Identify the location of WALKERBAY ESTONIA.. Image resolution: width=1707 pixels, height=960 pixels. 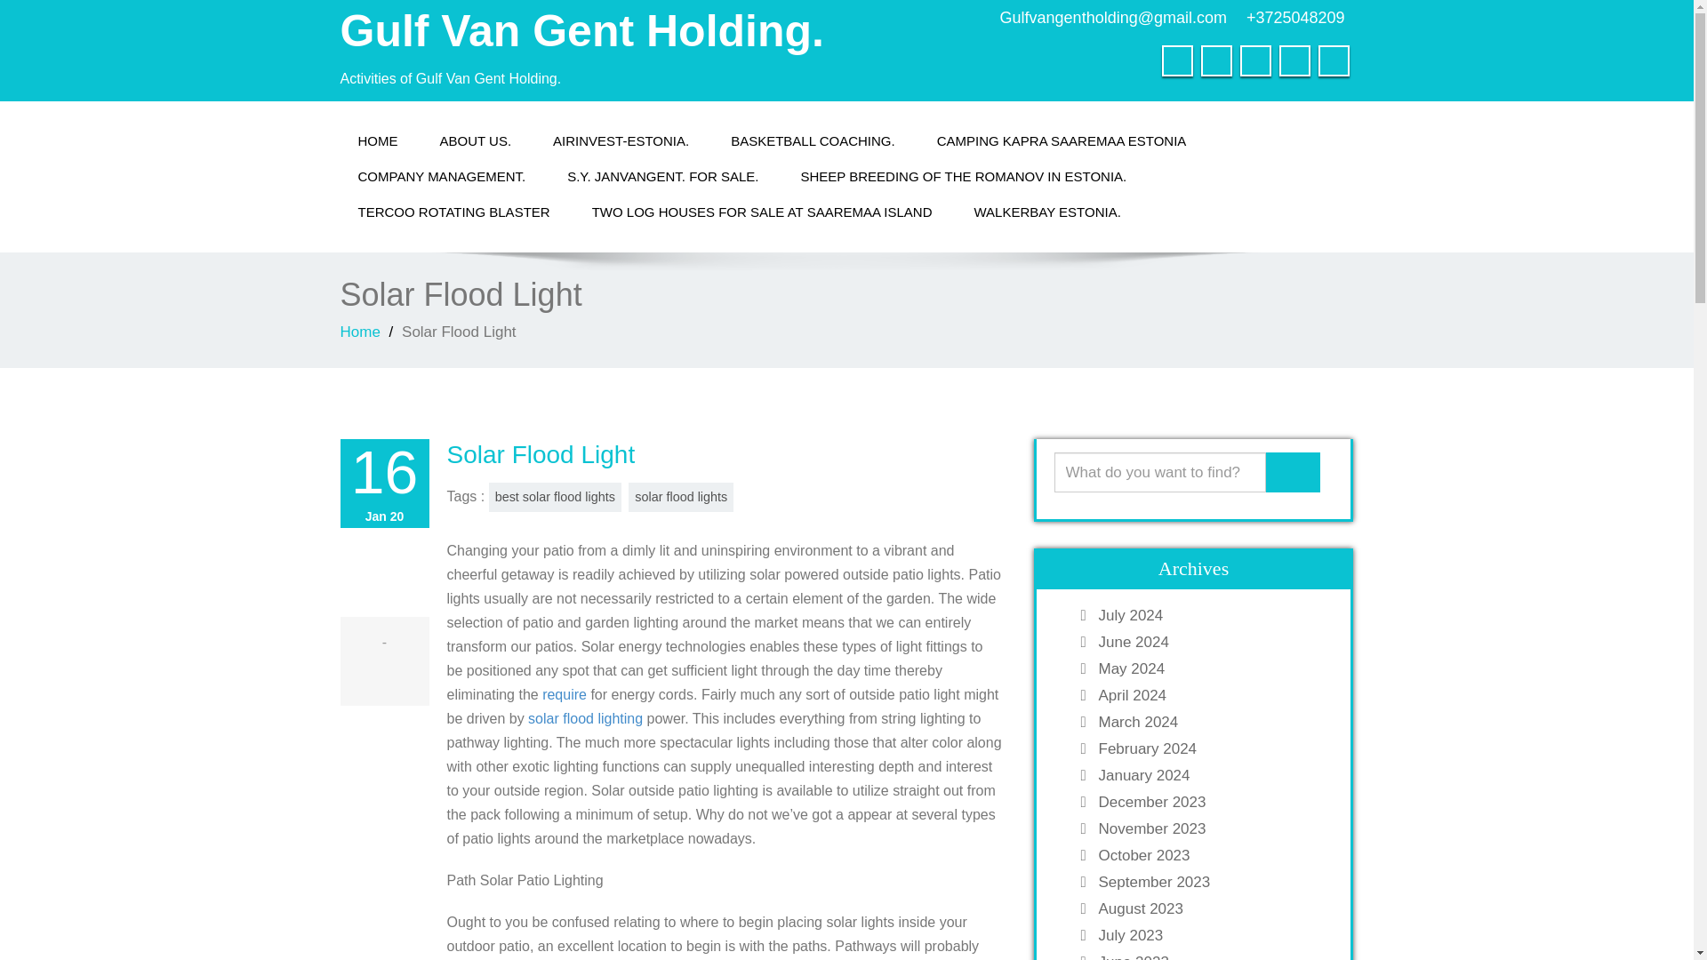
(1047, 212).